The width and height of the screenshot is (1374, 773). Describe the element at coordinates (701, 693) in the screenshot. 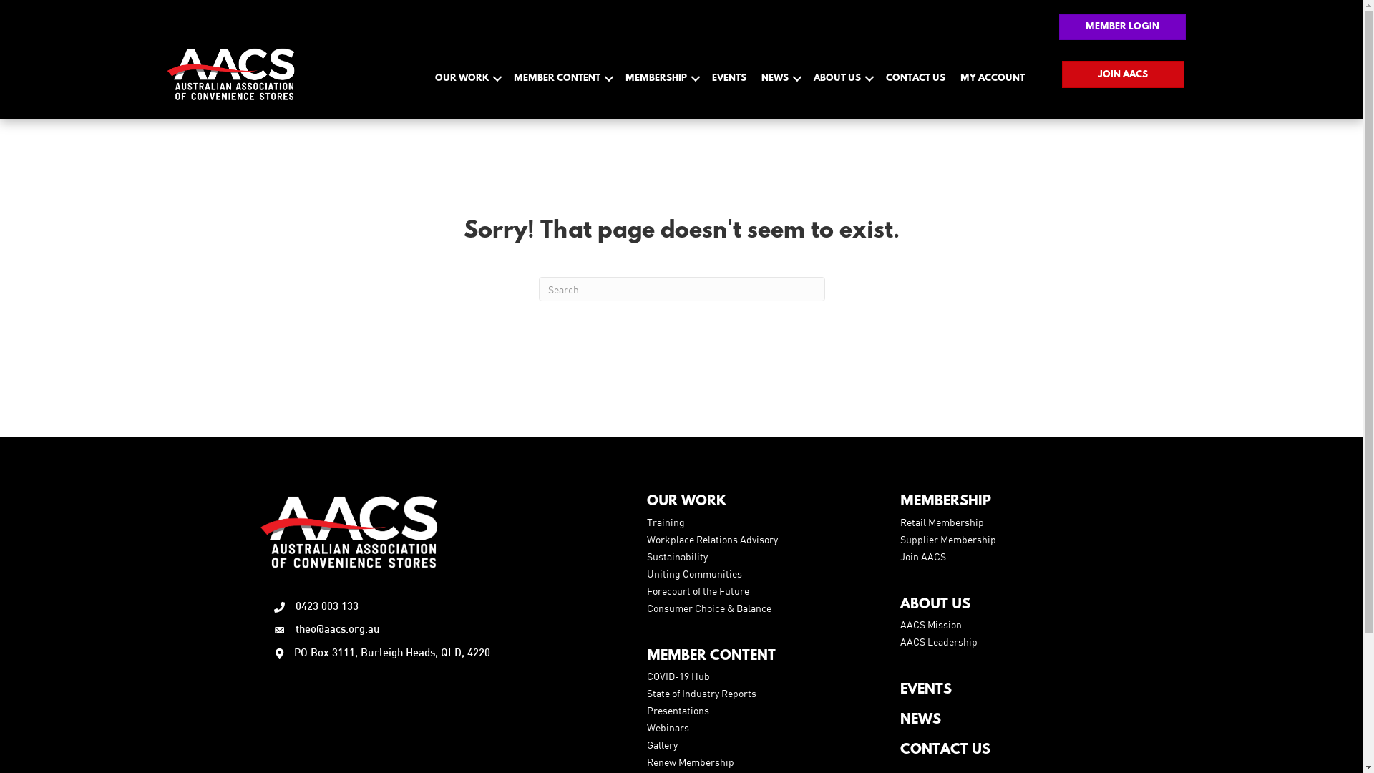

I see `State of Industry Reports` at that location.